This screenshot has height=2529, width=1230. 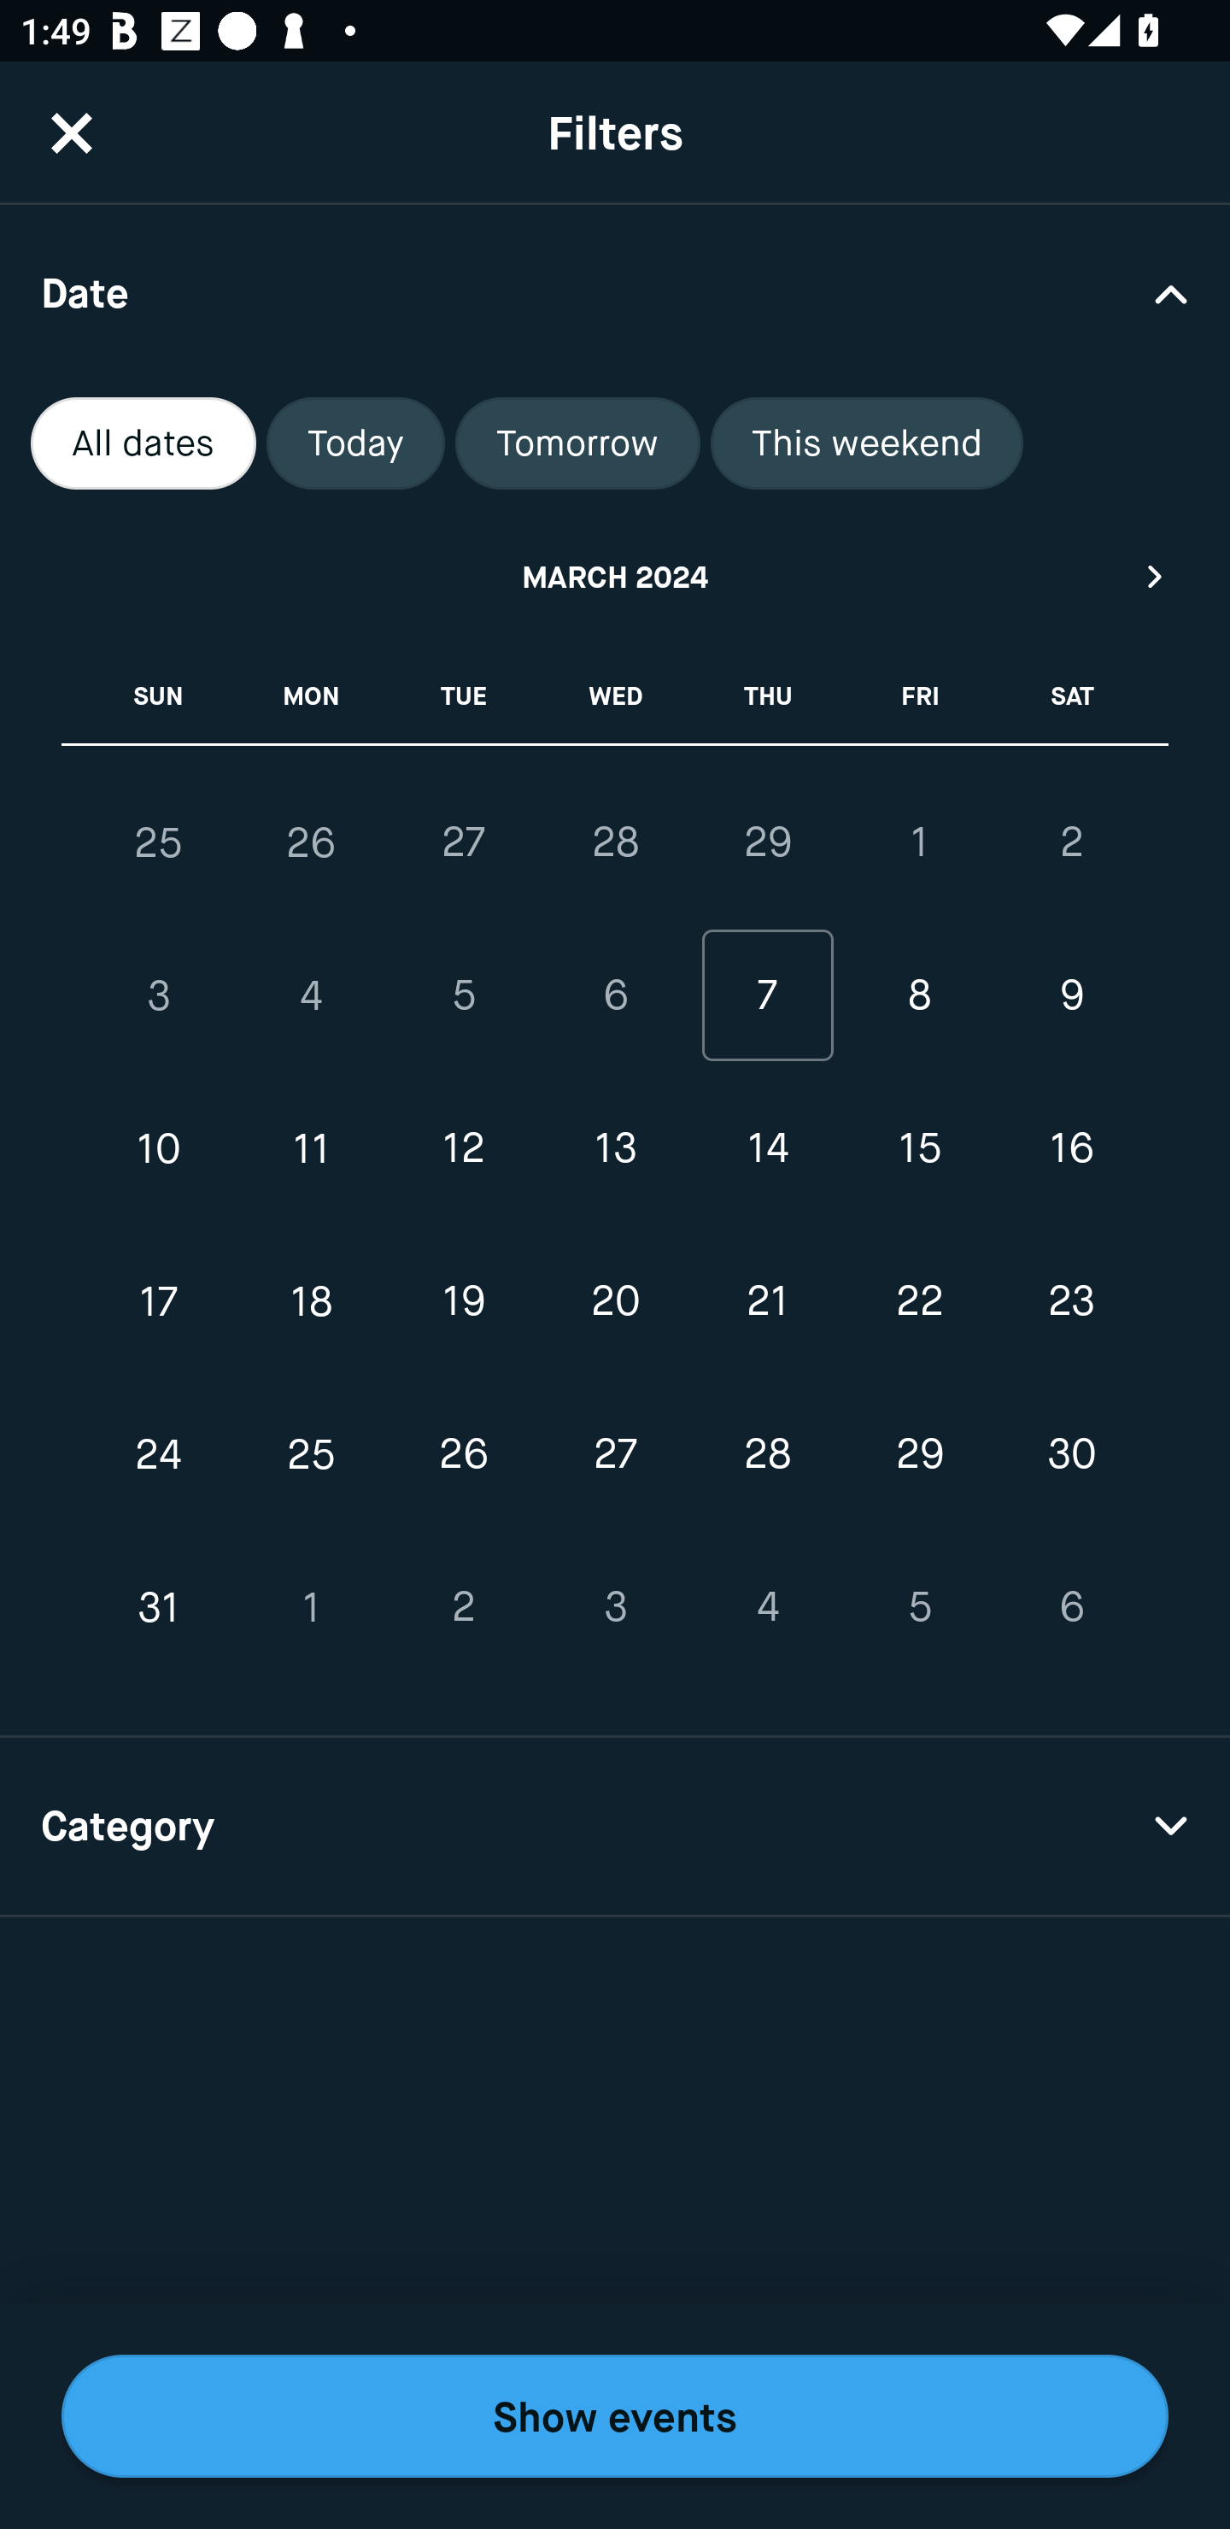 I want to click on 18, so click(x=311, y=1300).